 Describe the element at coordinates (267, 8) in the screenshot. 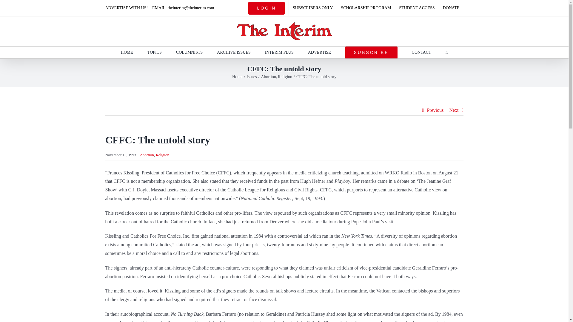

I see `LOGIN` at that location.